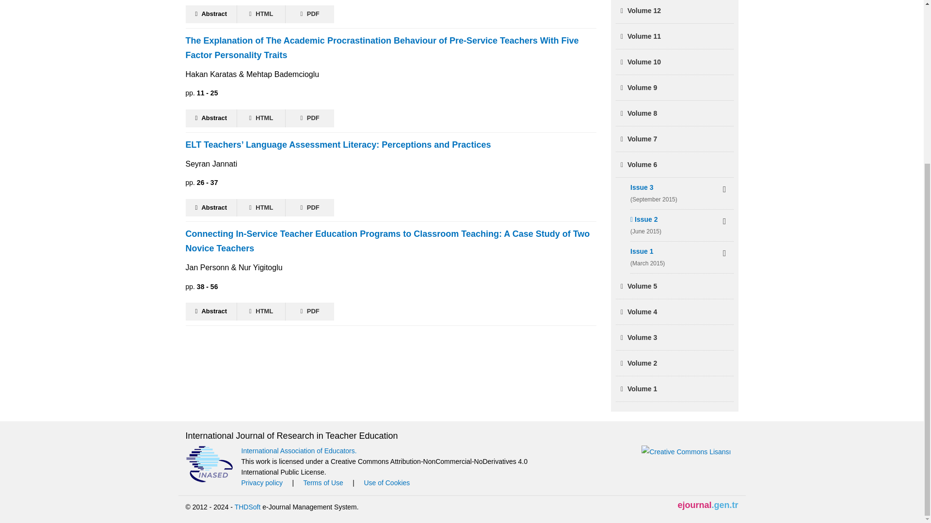 The height and width of the screenshot is (523, 931). What do you see at coordinates (261, 118) in the screenshot?
I see `HTML` at bounding box center [261, 118].